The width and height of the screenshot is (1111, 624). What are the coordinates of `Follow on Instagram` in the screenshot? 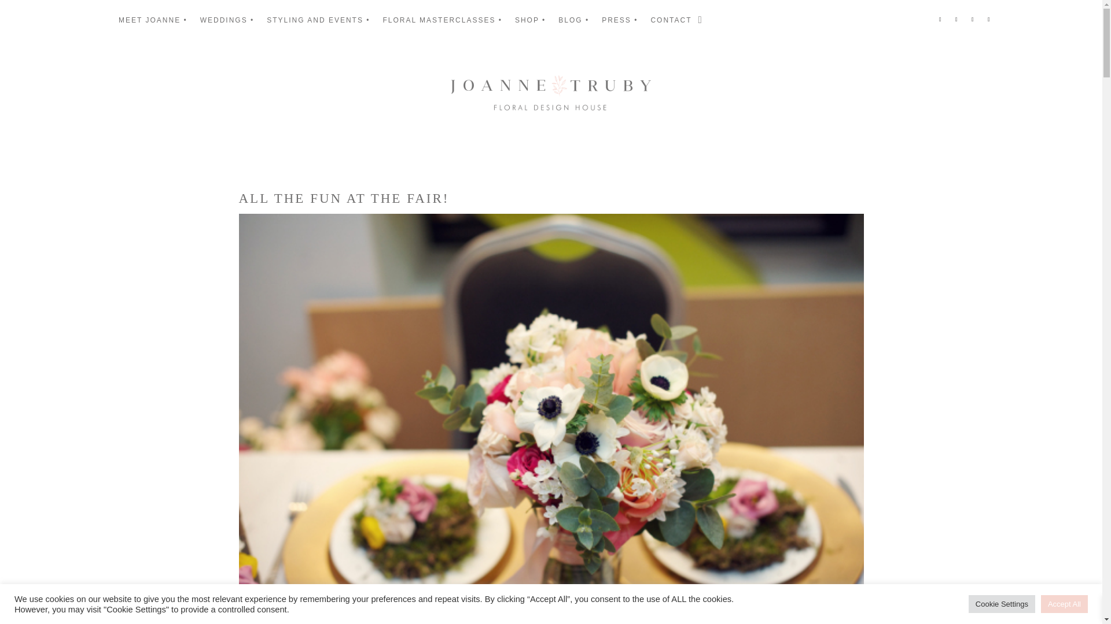 It's located at (956, 20).